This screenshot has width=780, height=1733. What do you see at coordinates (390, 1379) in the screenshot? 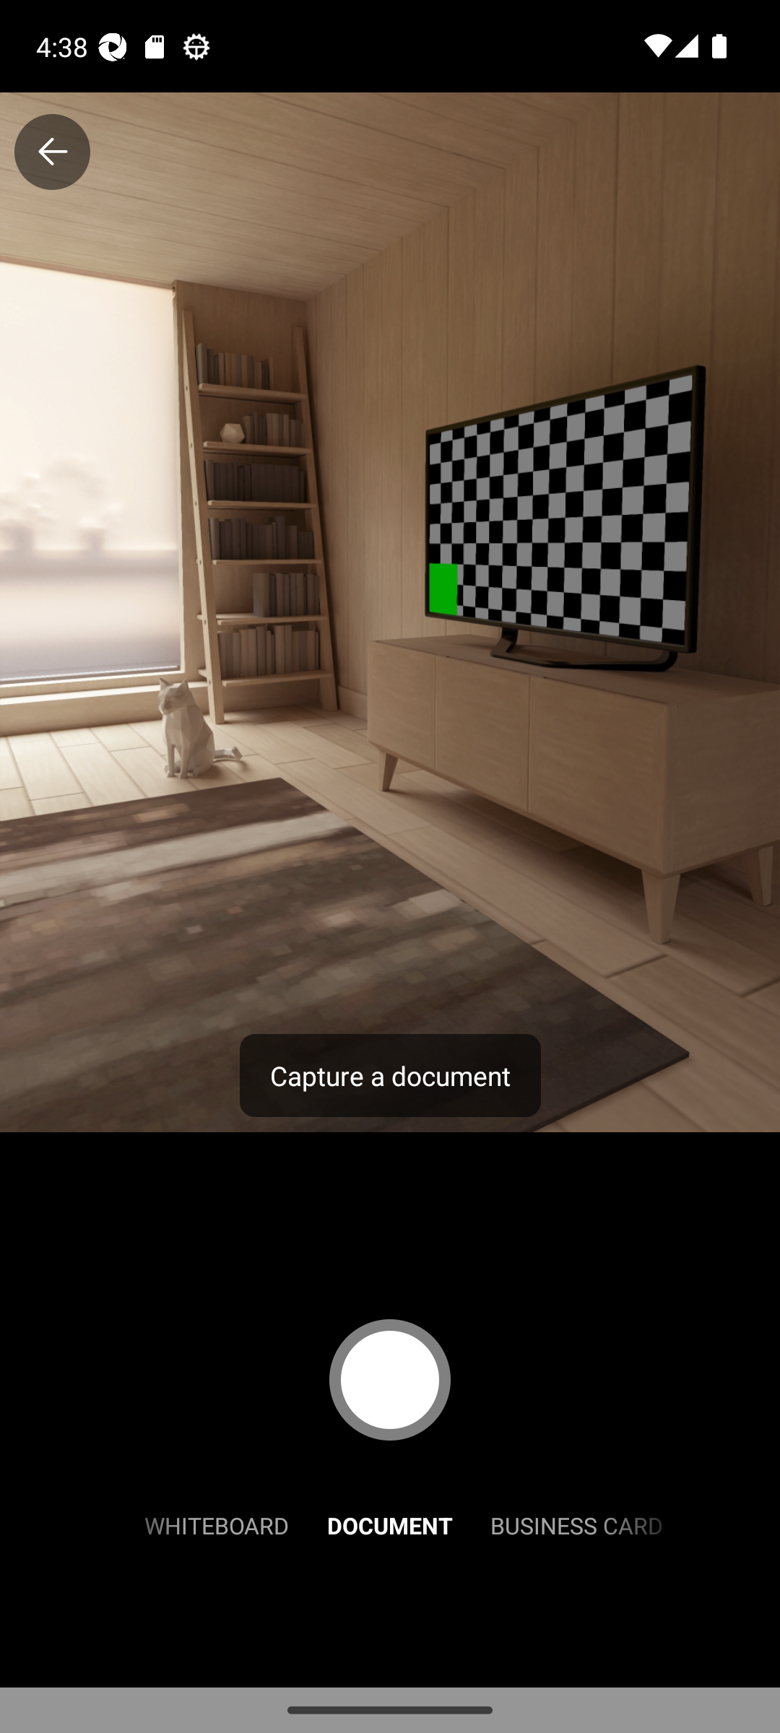
I see `Capture` at bounding box center [390, 1379].